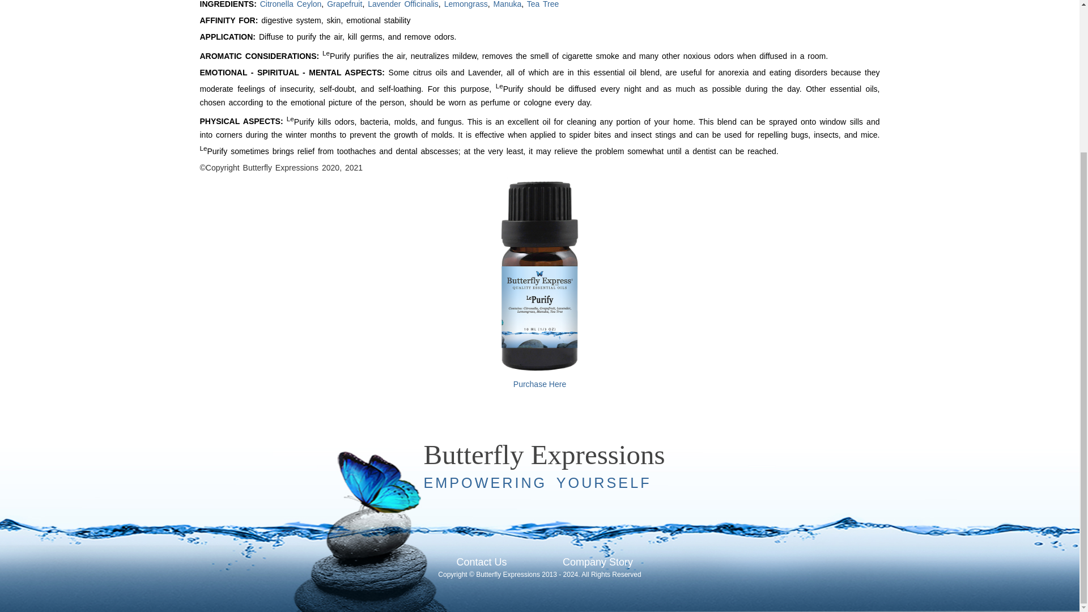 The image size is (1088, 612). I want to click on Contact Us, so click(481, 562).